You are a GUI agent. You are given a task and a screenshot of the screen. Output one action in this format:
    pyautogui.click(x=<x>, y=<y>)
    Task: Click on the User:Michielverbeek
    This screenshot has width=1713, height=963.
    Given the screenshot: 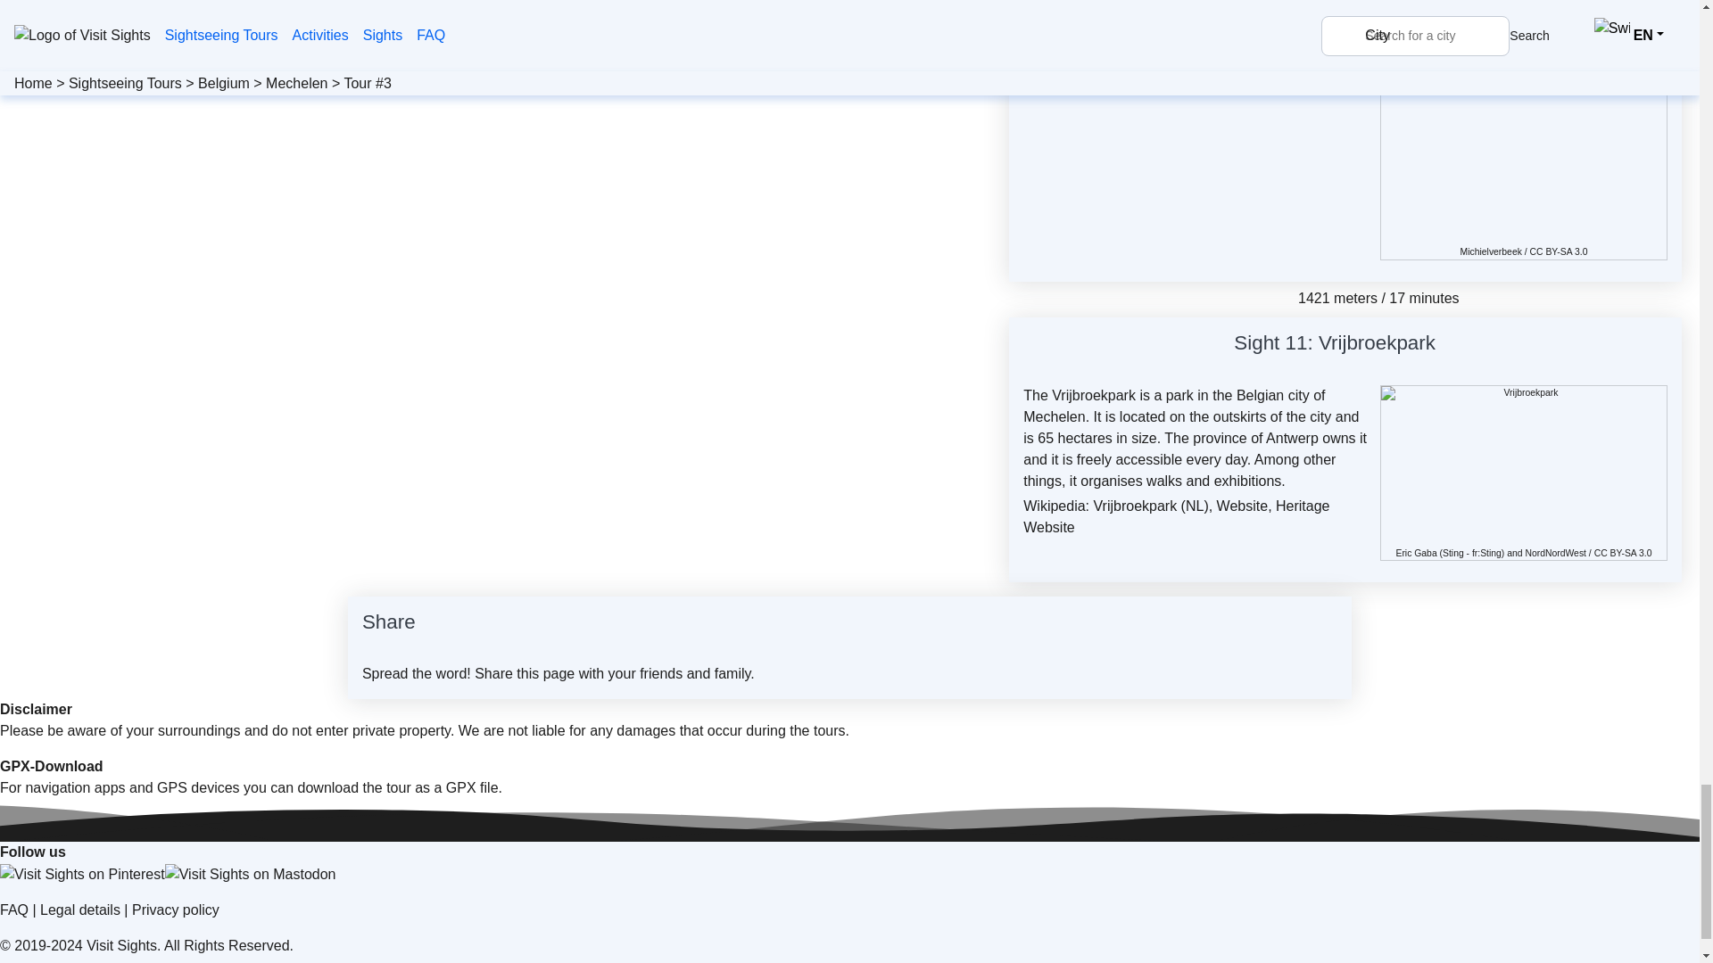 What is the action you would take?
    pyautogui.click(x=1492, y=251)
    